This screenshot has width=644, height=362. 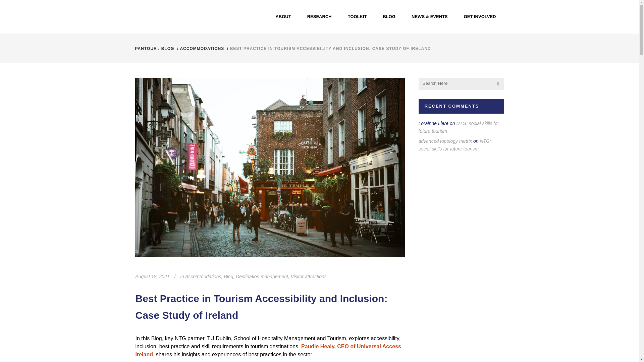 I want to click on TOOLKIT, so click(x=357, y=17).